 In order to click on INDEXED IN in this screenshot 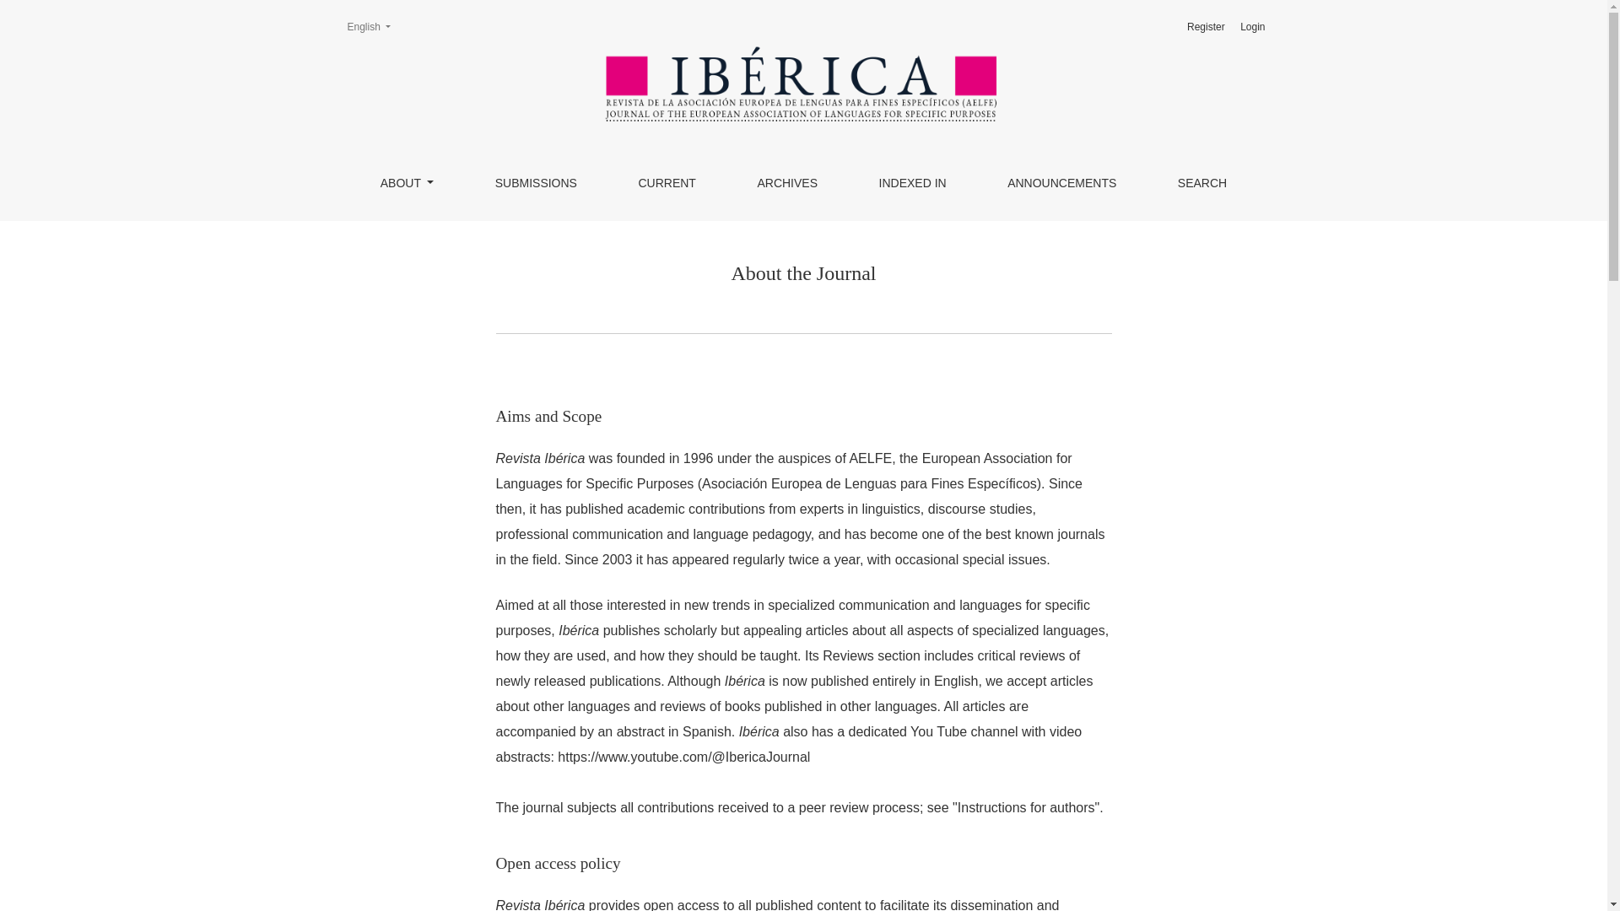, I will do `click(786, 182)`.